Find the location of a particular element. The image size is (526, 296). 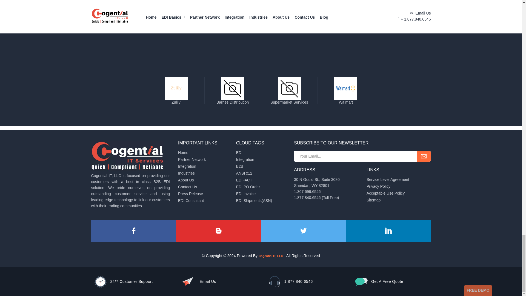

Walmart is located at coordinates (346, 100).